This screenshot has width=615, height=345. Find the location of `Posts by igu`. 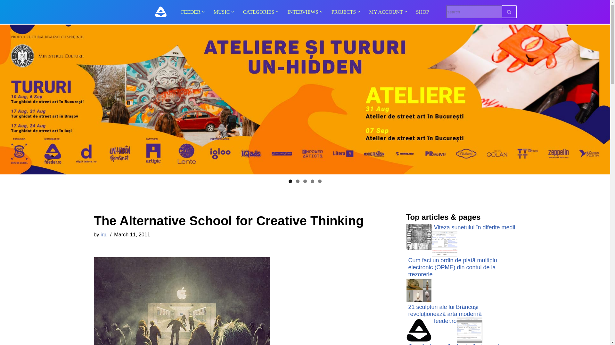

Posts by igu is located at coordinates (104, 234).